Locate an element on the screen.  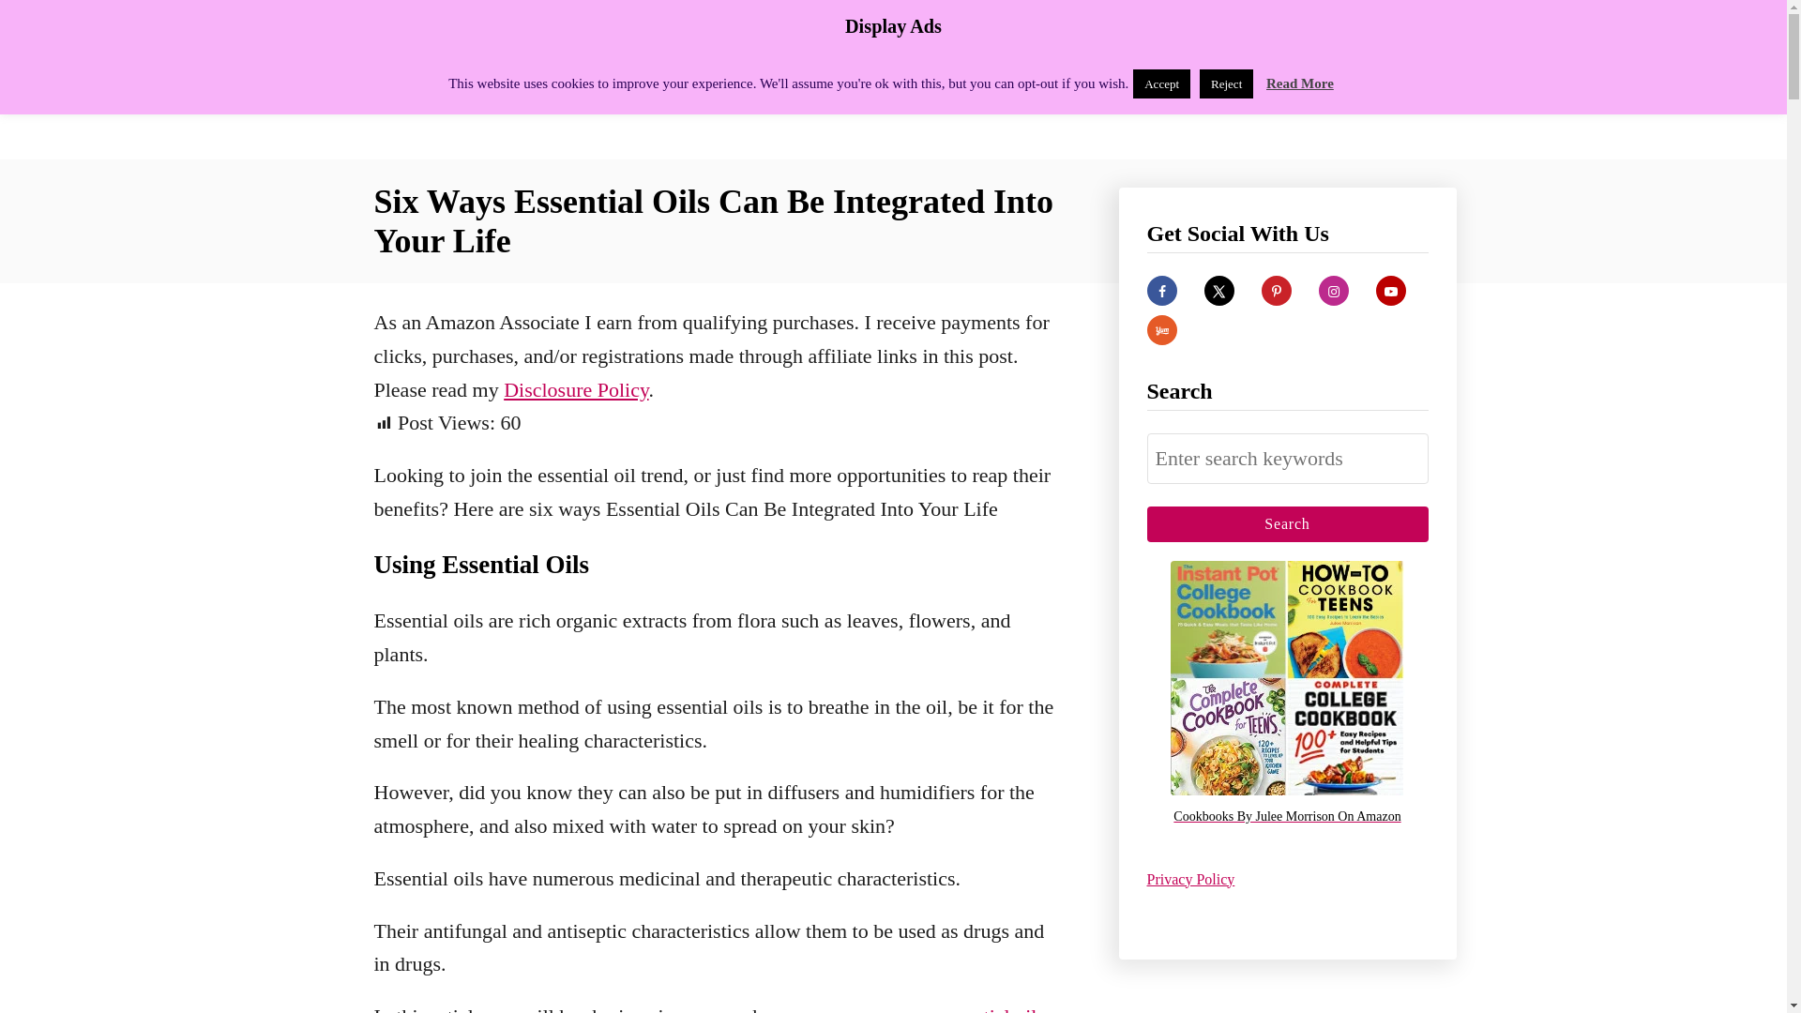
Search is located at coordinates (1287, 523).